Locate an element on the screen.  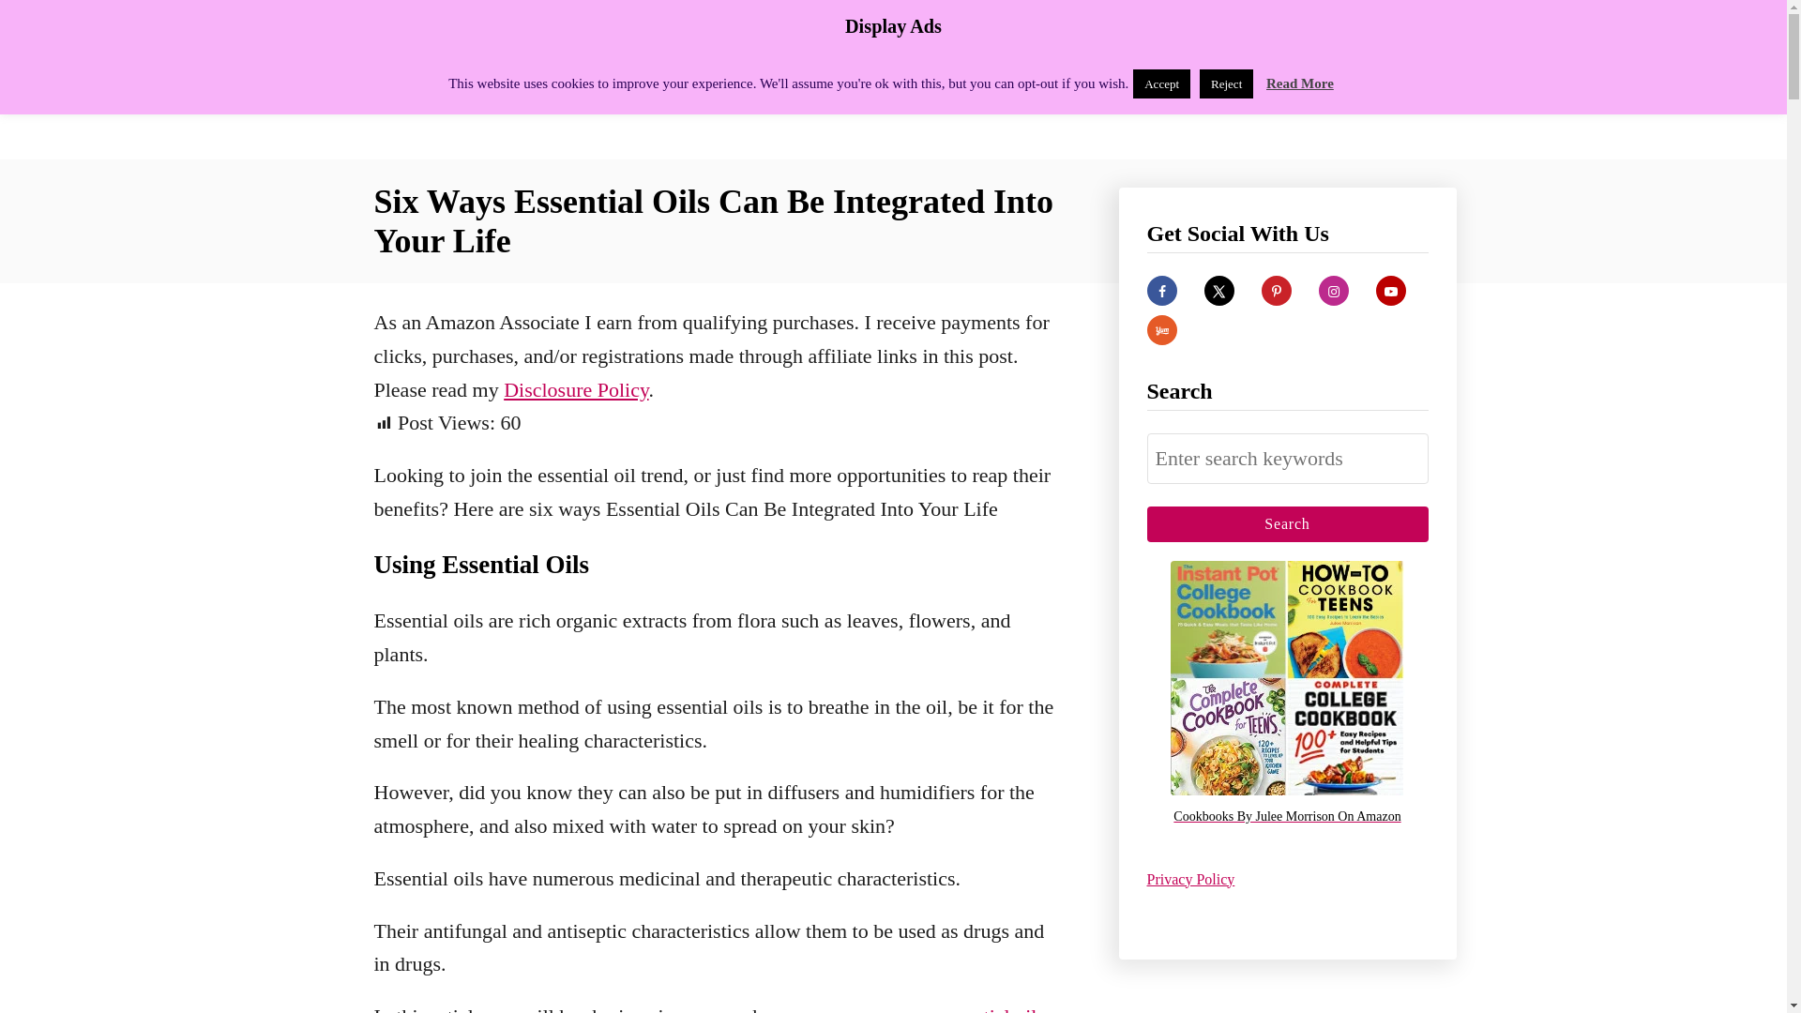
Search is located at coordinates (1287, 523).